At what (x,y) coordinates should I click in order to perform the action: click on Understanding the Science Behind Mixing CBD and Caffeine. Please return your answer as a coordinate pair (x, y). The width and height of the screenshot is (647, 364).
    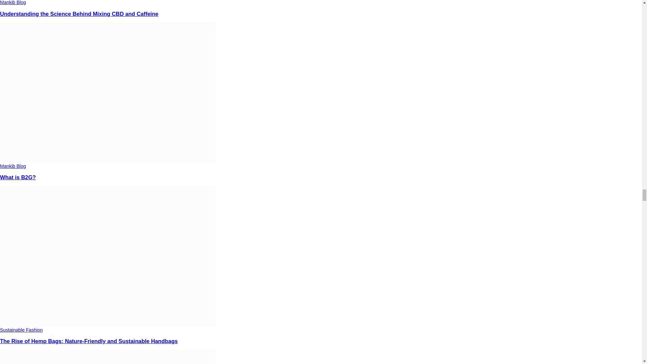
    Looking at the image, I should click on (79, 13).